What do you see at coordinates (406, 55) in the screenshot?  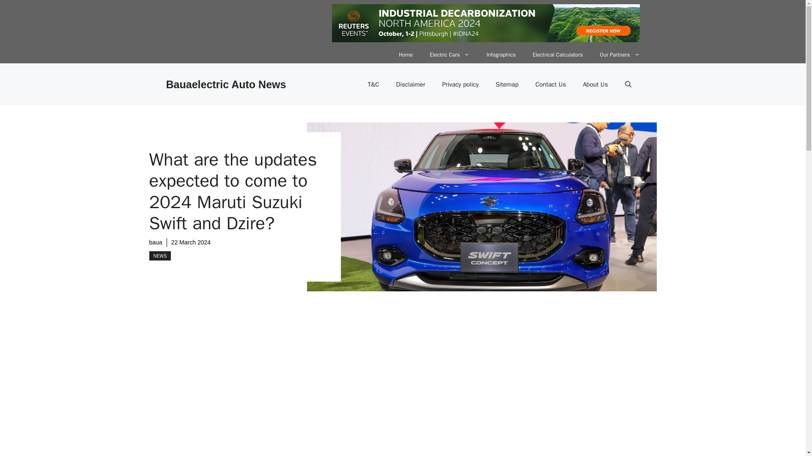 I see `Home` at bounding box center [406, 55].